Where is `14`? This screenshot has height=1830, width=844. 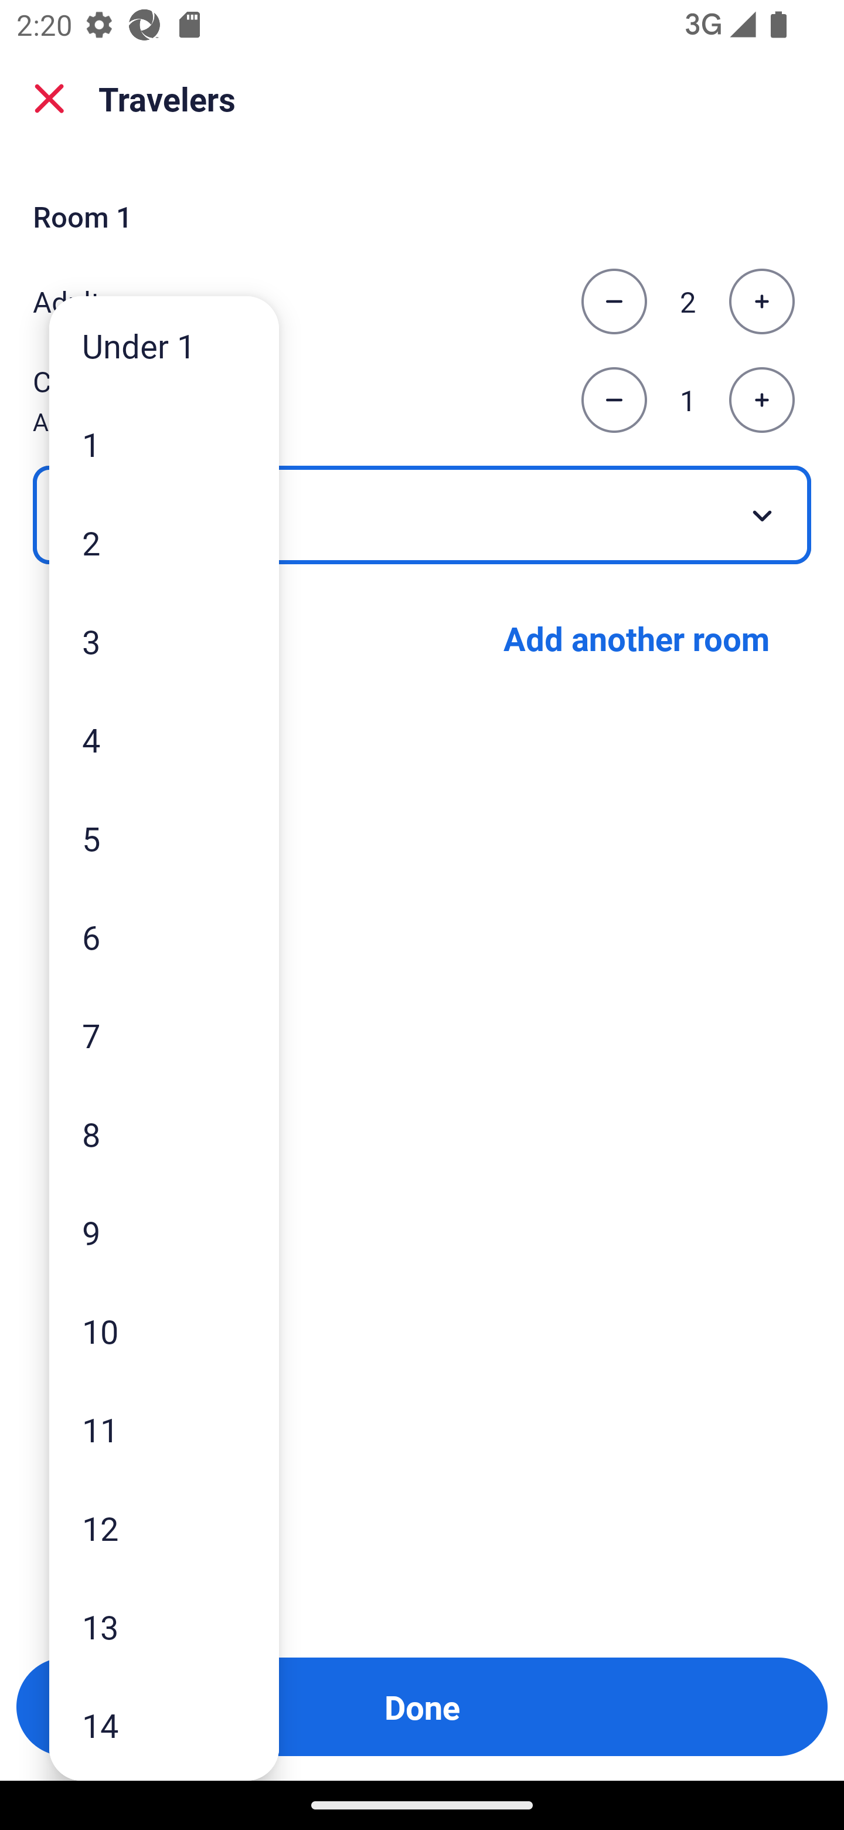
14 is located at coordinates (164, 1726).